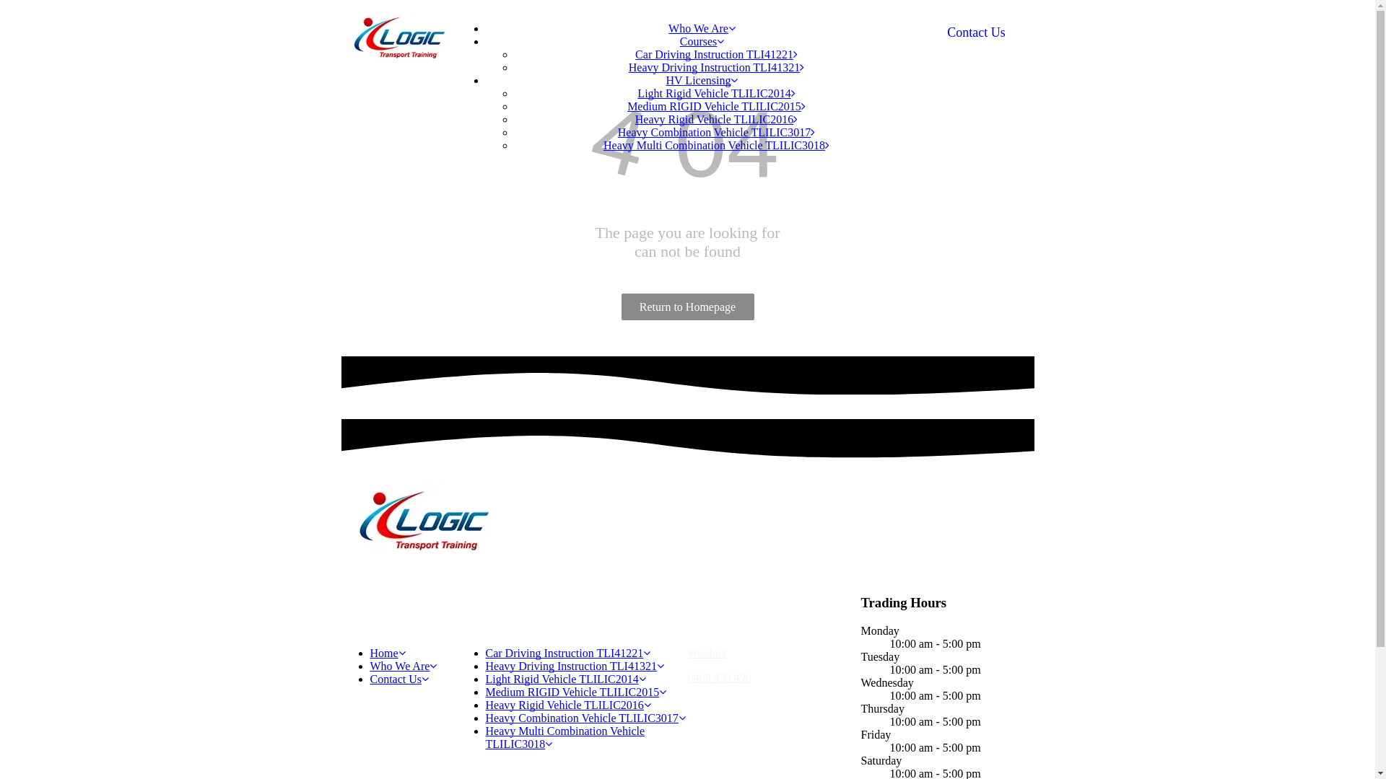  What do you see at coordinates (716, 68) in the screenshot?
I see `Heavy Driving Instruction TLI41321` at bounding box center [716, 68].